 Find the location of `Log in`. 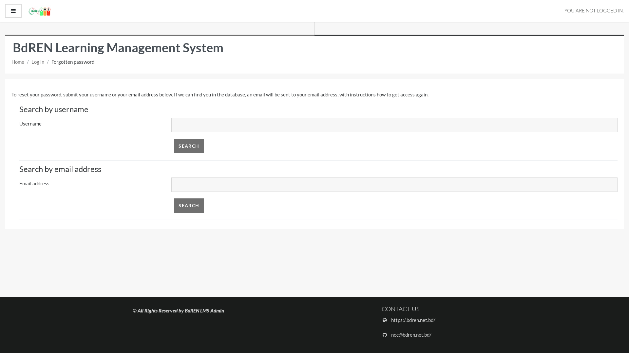

Log in is located at coordinates (38, 62).